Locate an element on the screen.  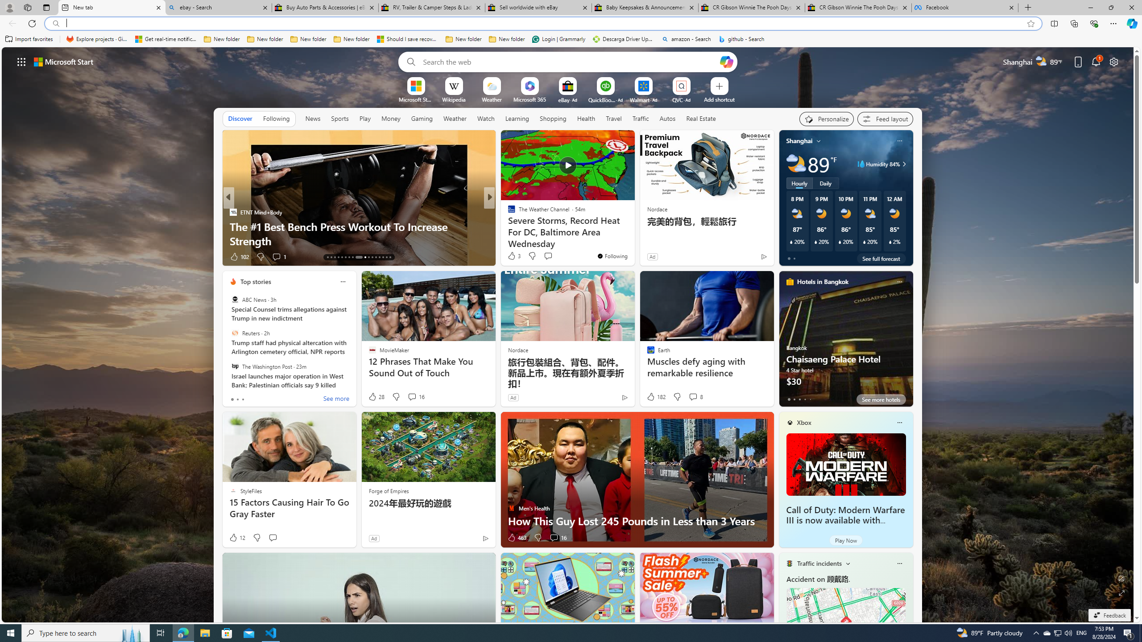
28 Like is located at coordinates (376, 397).